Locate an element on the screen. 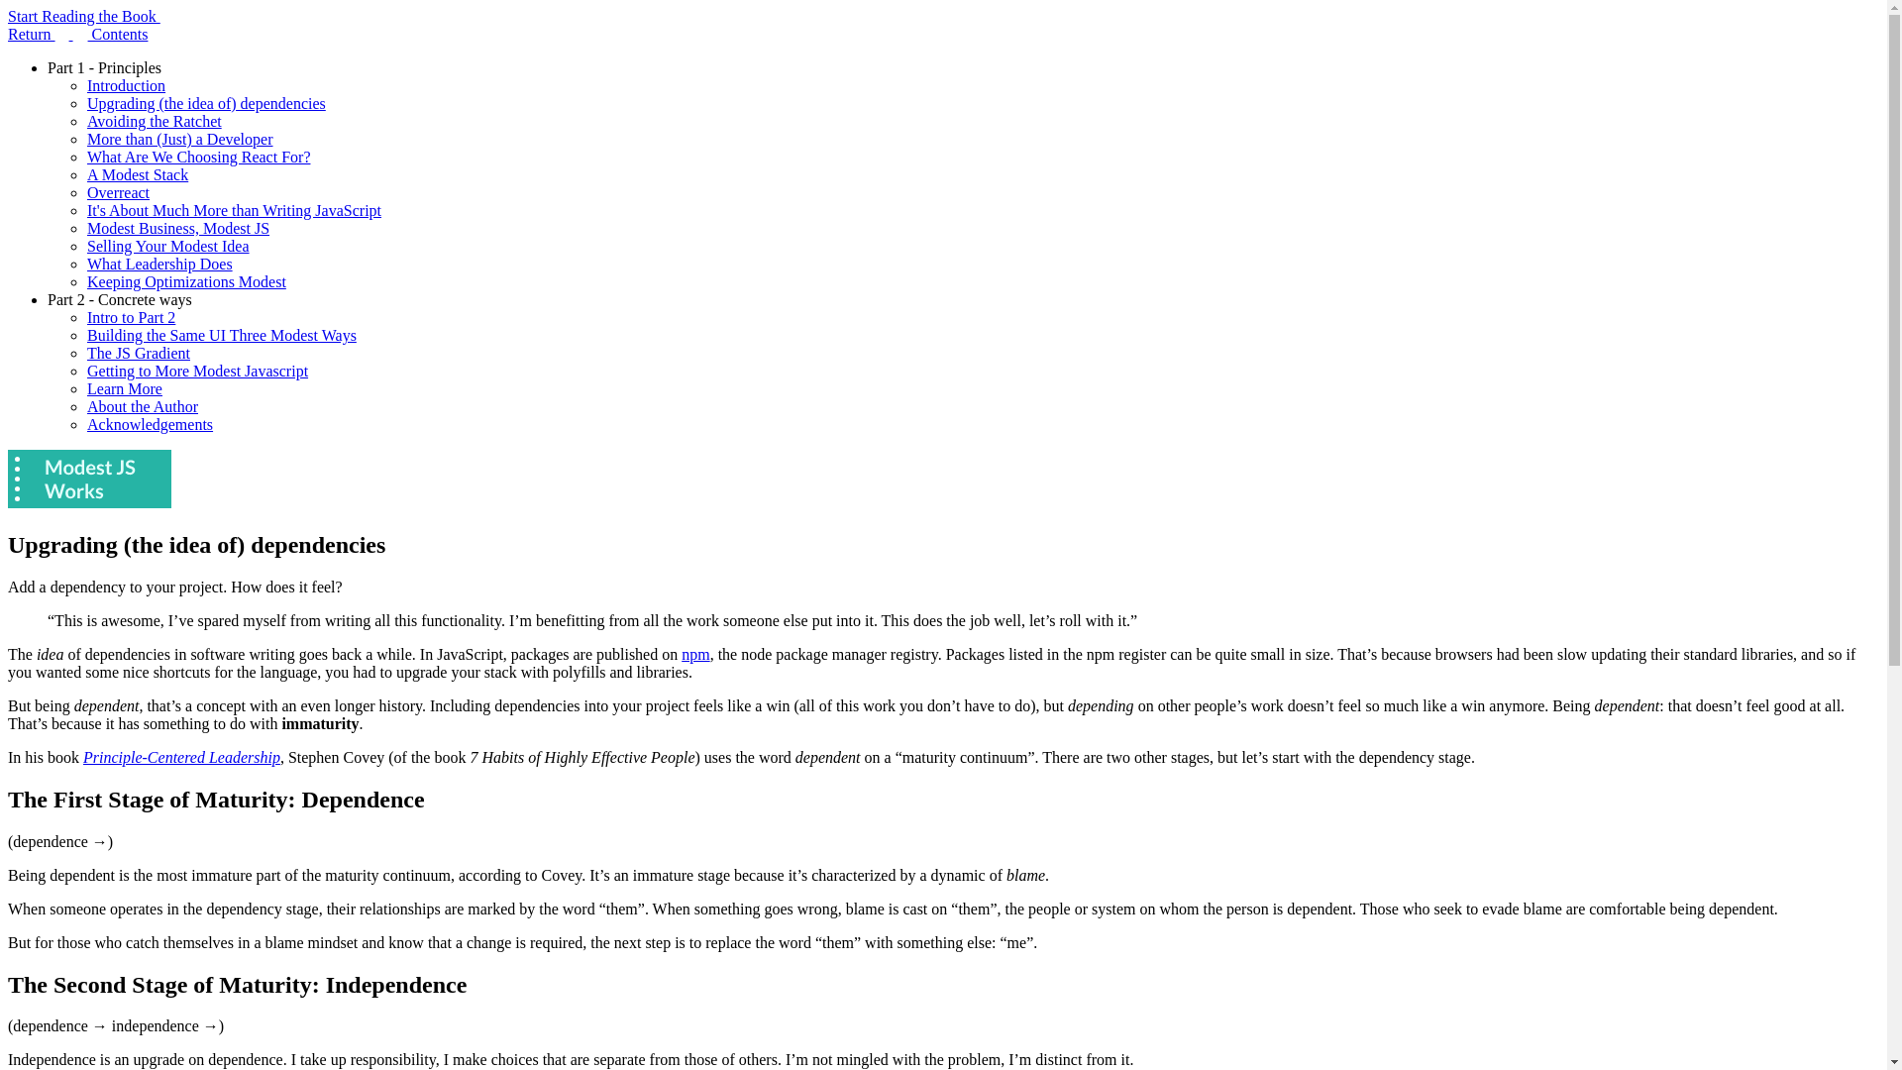  The JS Gradient is located at coordinates (139, 353).